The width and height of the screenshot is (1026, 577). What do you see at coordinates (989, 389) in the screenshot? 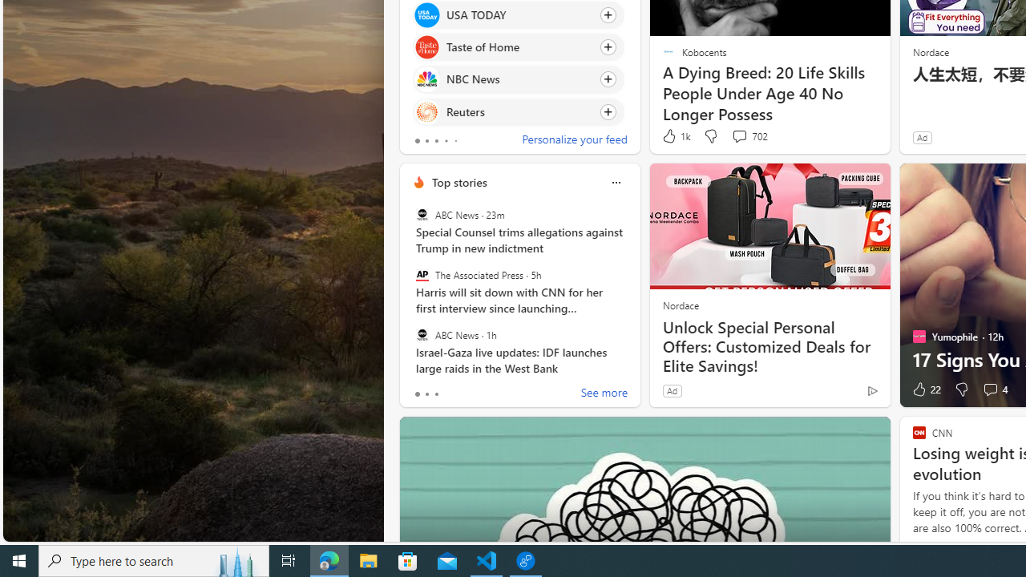
I see `View comments 4 Comment` at bounding box center [989, 389].